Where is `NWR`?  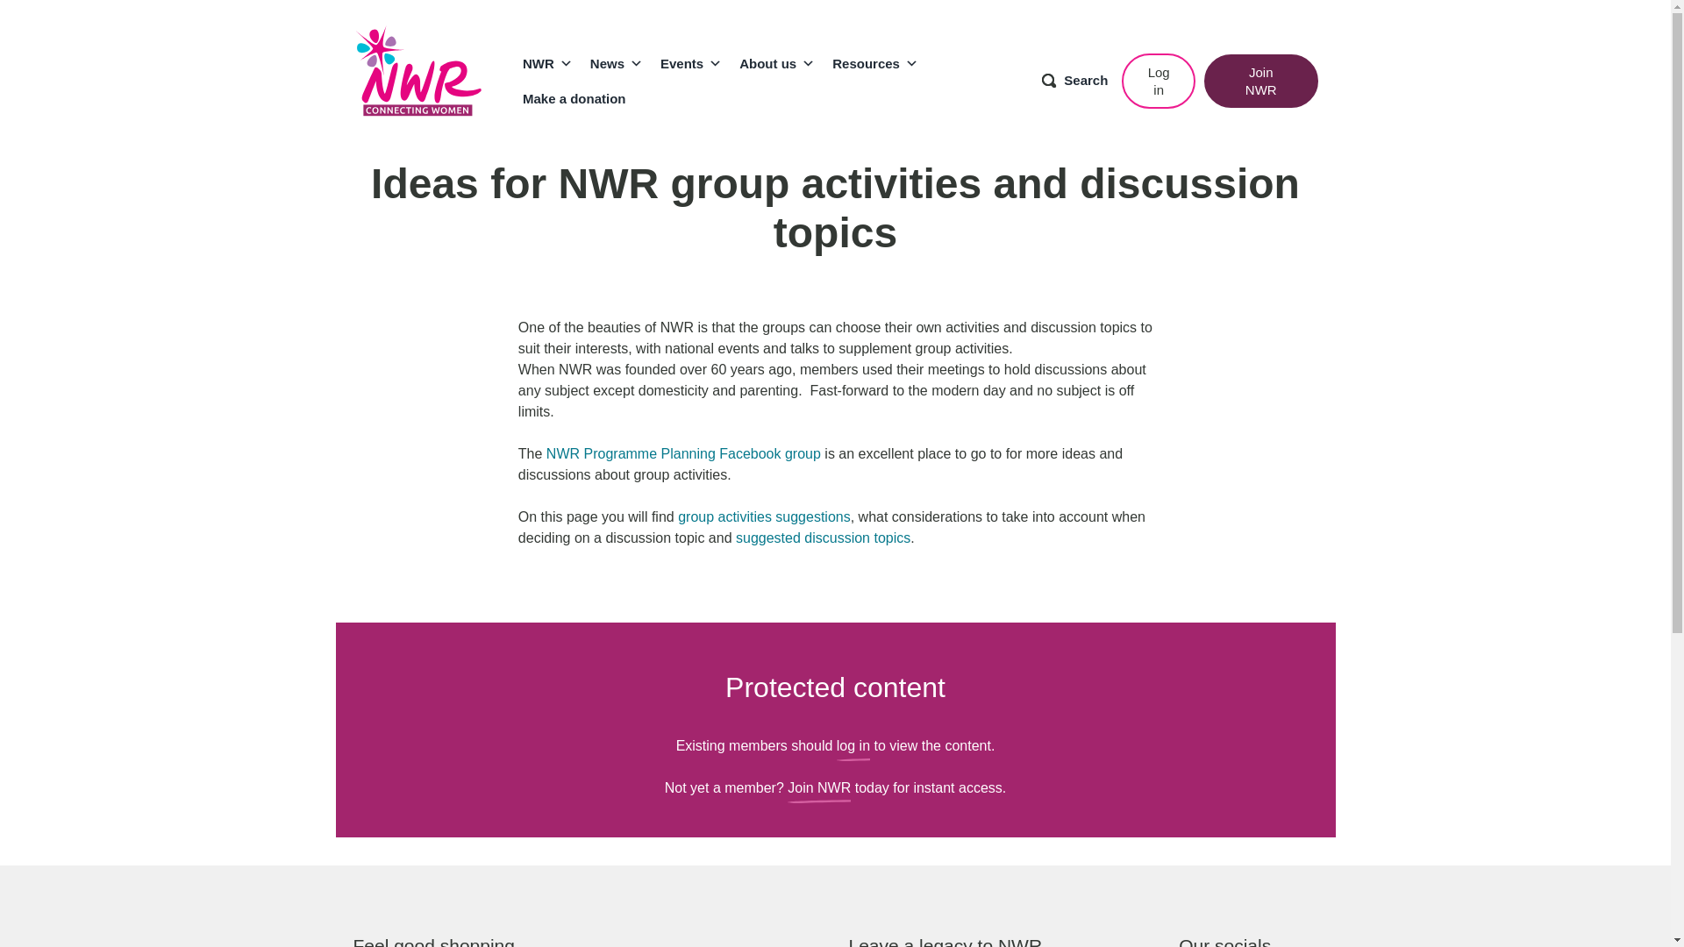
NWR is located at coordinates (547, 62).